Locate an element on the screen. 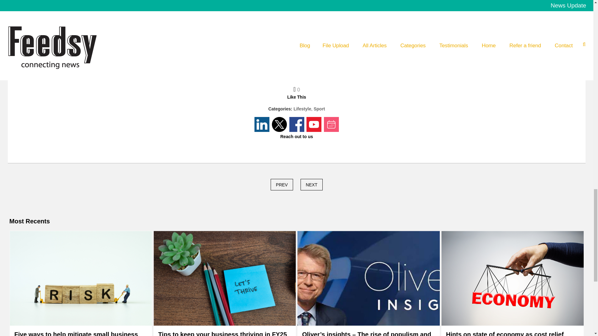 Image resolution: width=598 pixels, height=336 pixels. mail is located at coordinates (323, 66).